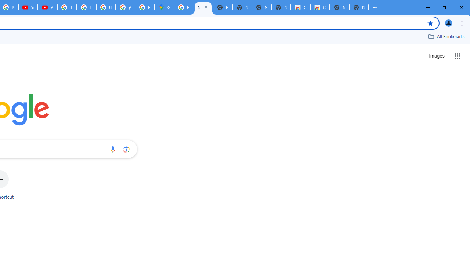 This screenshot has width=470, height=264. What do you see at coordinates (28, 7) in the screenshot?
I see `YouTube` at bounding box center [28, 7].